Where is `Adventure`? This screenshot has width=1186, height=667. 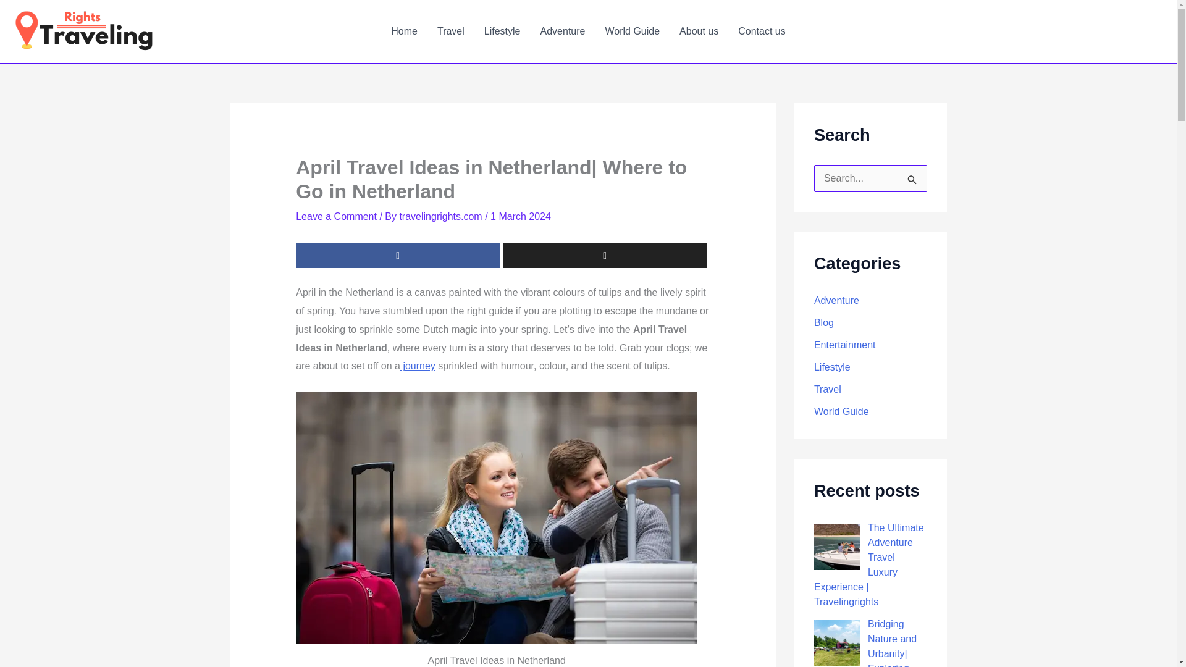 Adventure is located at coordinates (836, 300).